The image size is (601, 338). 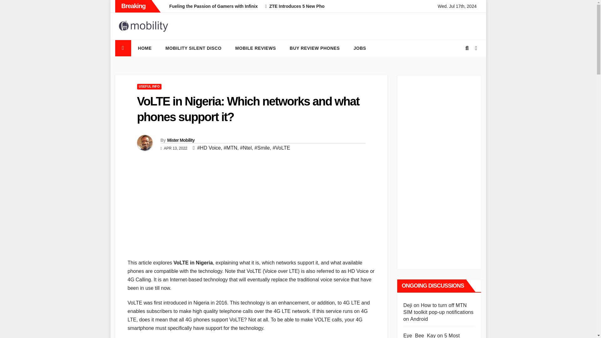 What do you see at coordinates (181, 140) in the screenshot?
I see `Mister Mobility` at bounding box center [181, 140].